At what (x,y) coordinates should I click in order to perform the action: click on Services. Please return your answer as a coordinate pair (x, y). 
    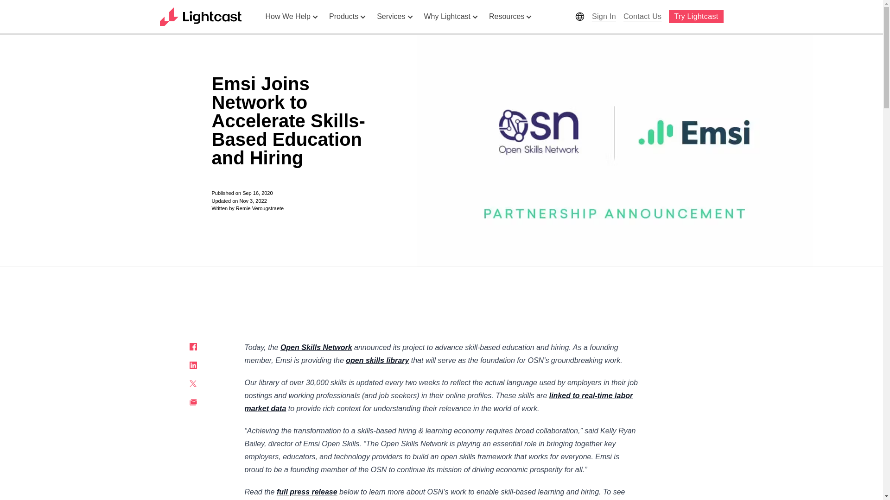
    Looking at the image, I should click on (394, 17).